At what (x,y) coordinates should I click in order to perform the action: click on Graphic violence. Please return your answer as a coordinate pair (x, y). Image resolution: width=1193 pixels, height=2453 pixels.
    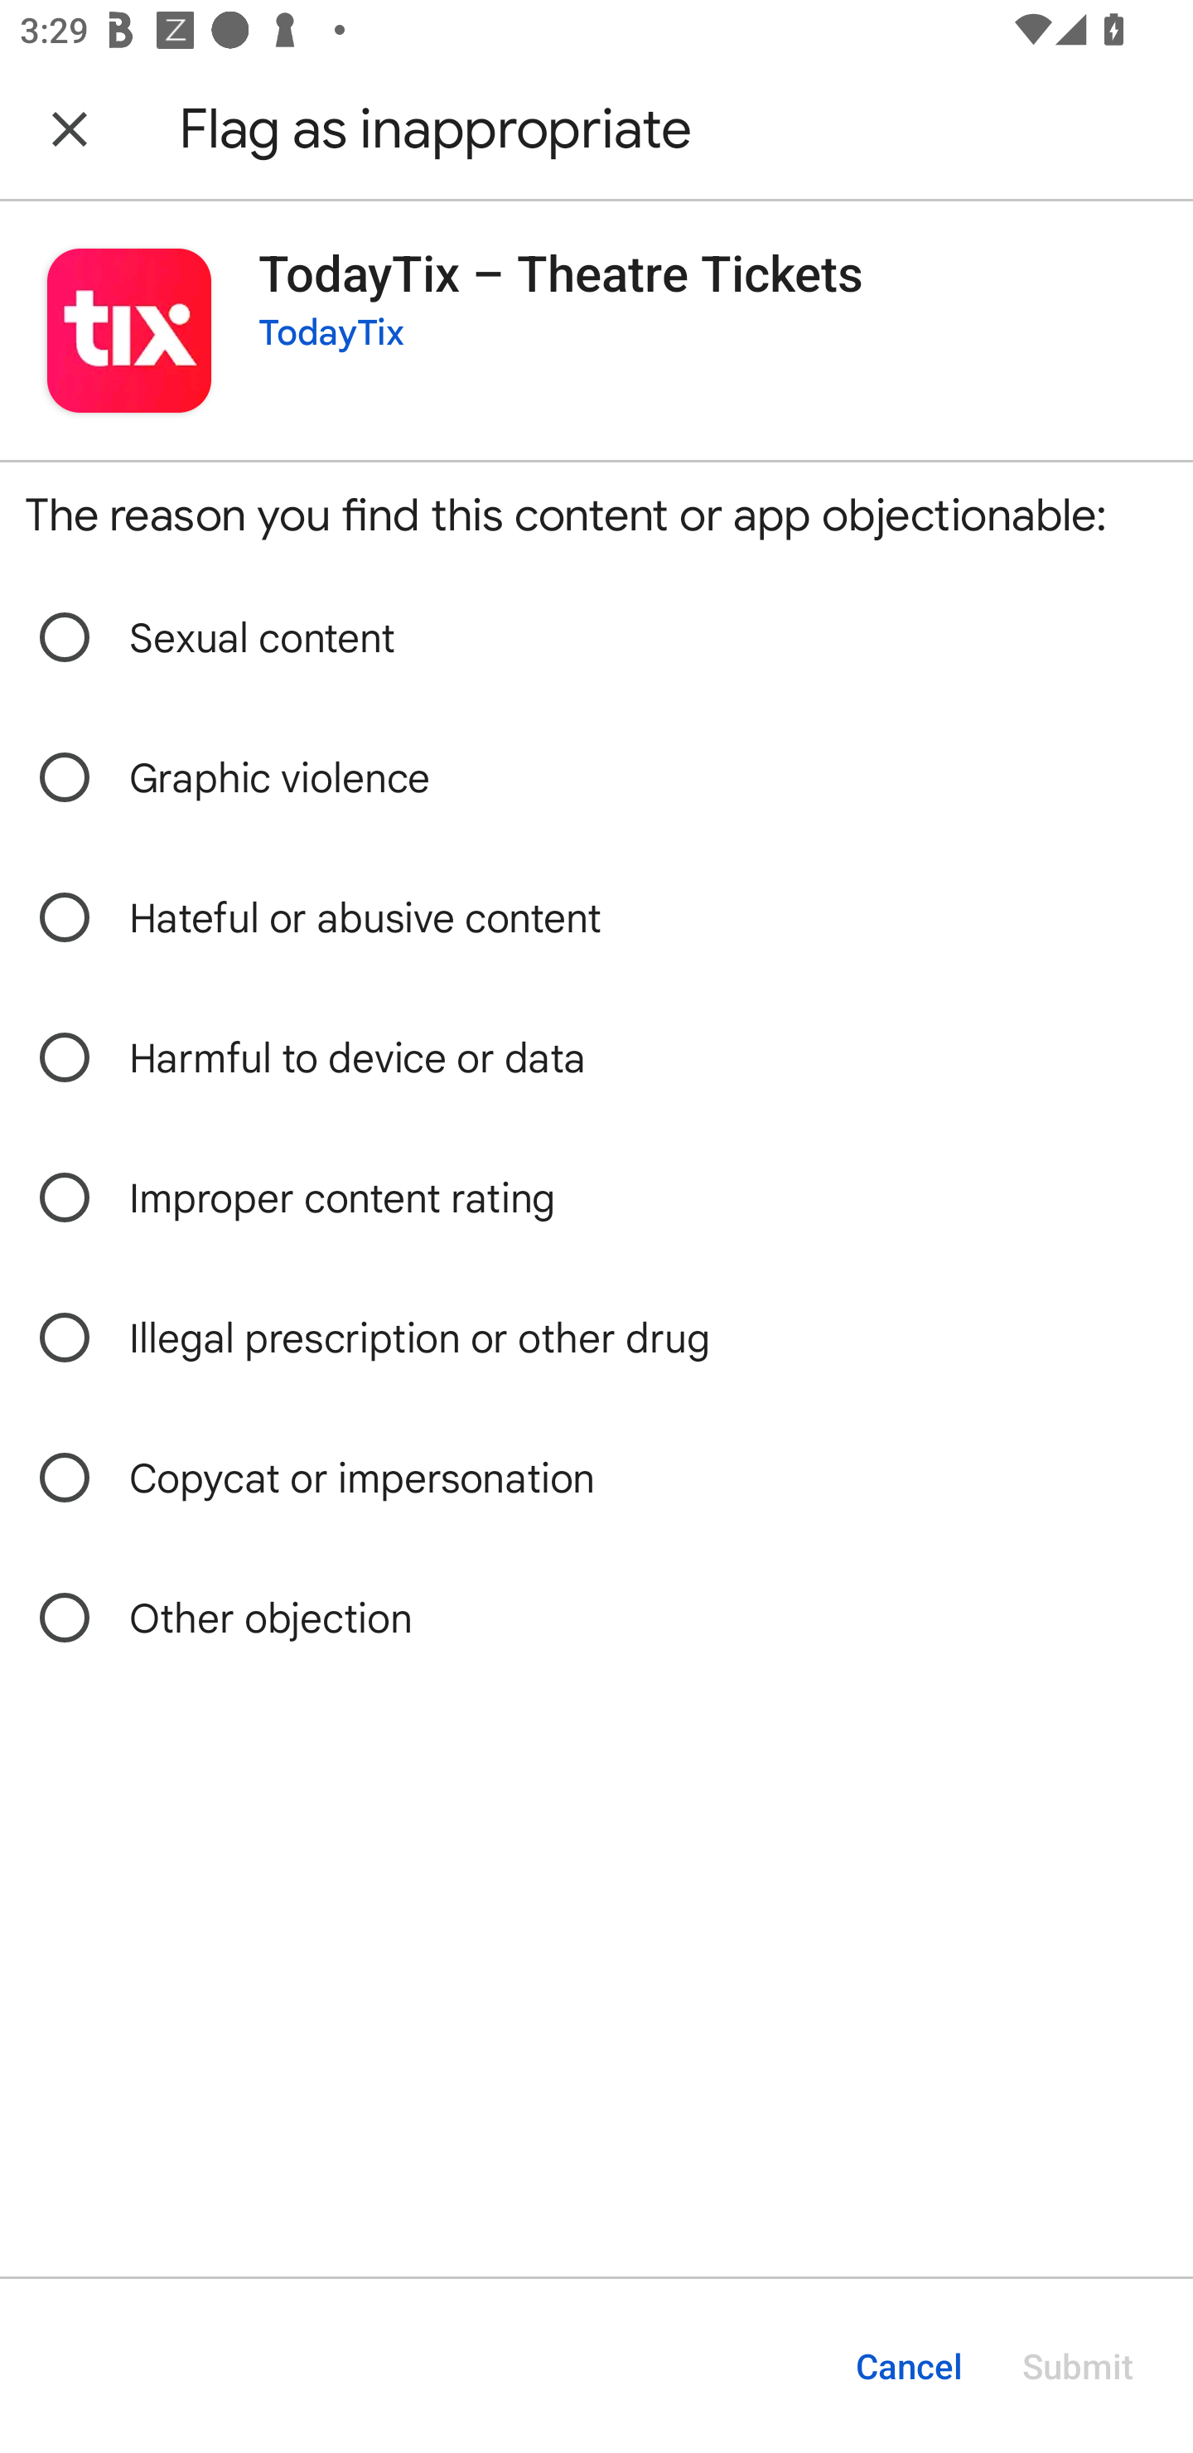
    Looking at the image, I should click on (596, 779).